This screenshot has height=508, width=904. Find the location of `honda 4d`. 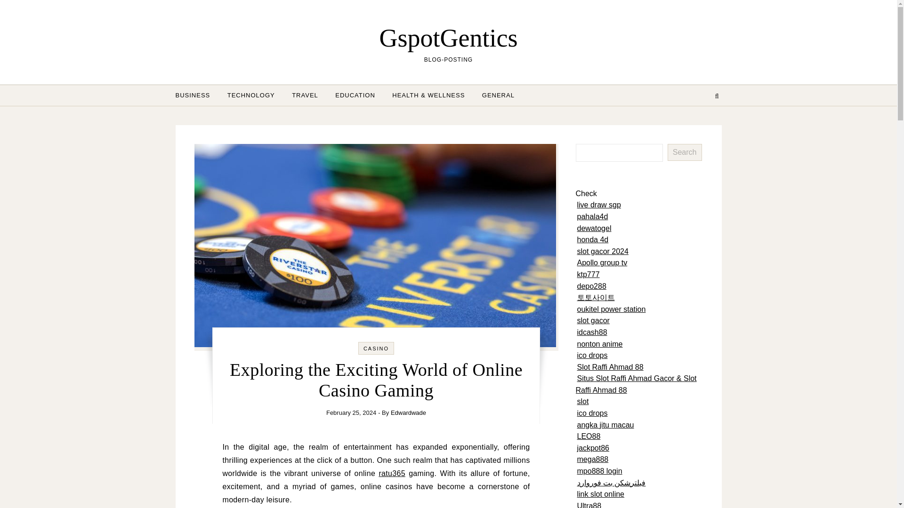

honda 4d is located at coordinates (593, 240).